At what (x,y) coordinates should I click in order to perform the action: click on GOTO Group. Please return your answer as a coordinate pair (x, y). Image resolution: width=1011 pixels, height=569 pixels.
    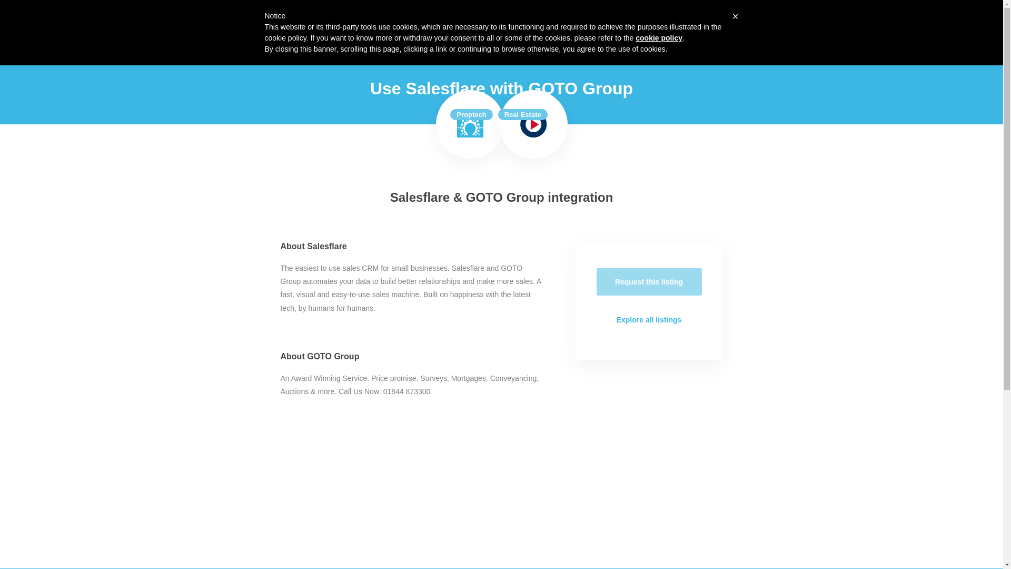
    Looking at the image, I should click on (533, 124).